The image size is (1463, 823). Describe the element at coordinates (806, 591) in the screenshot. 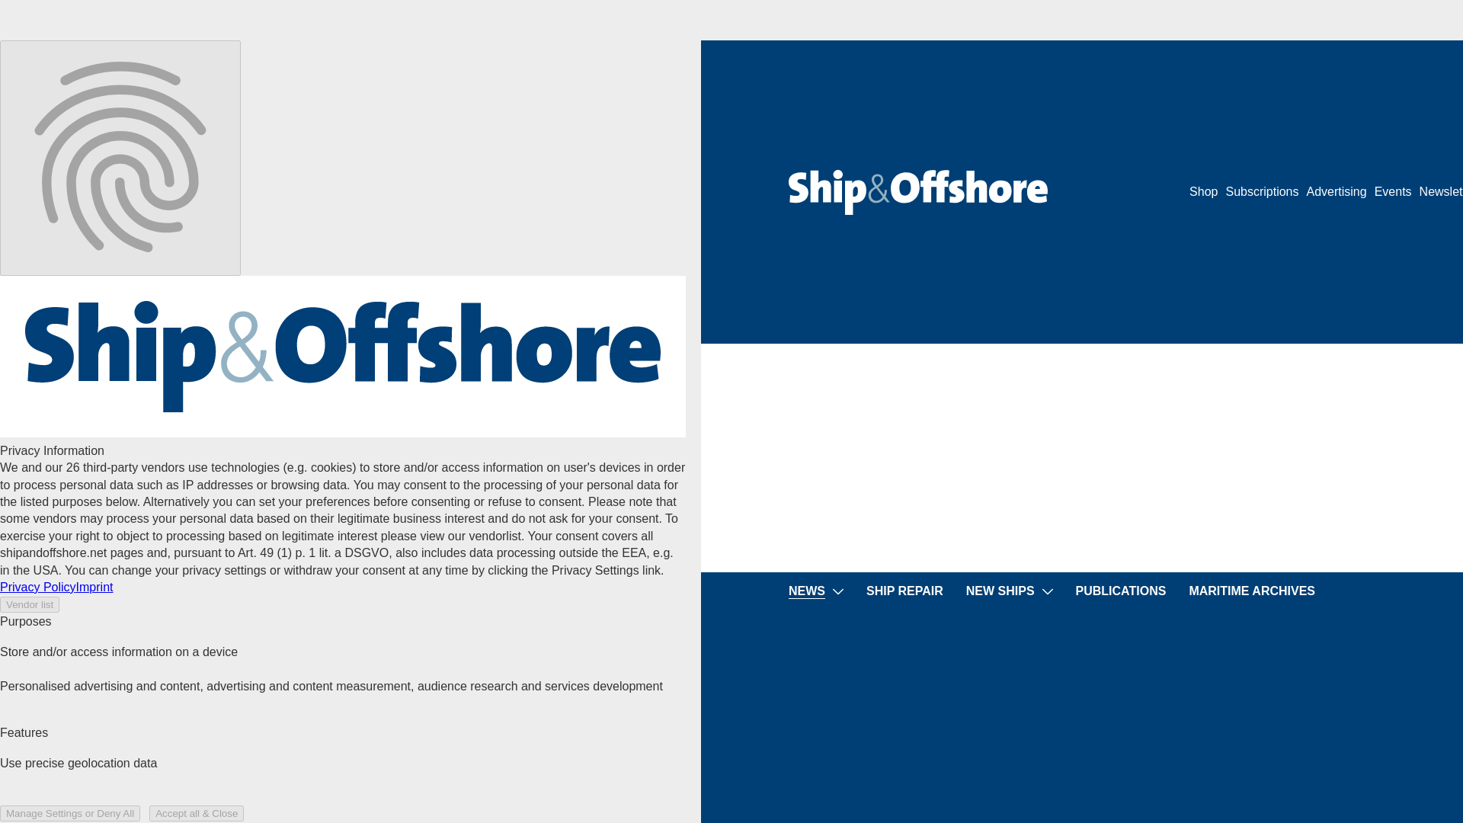

I see `News` at that location.